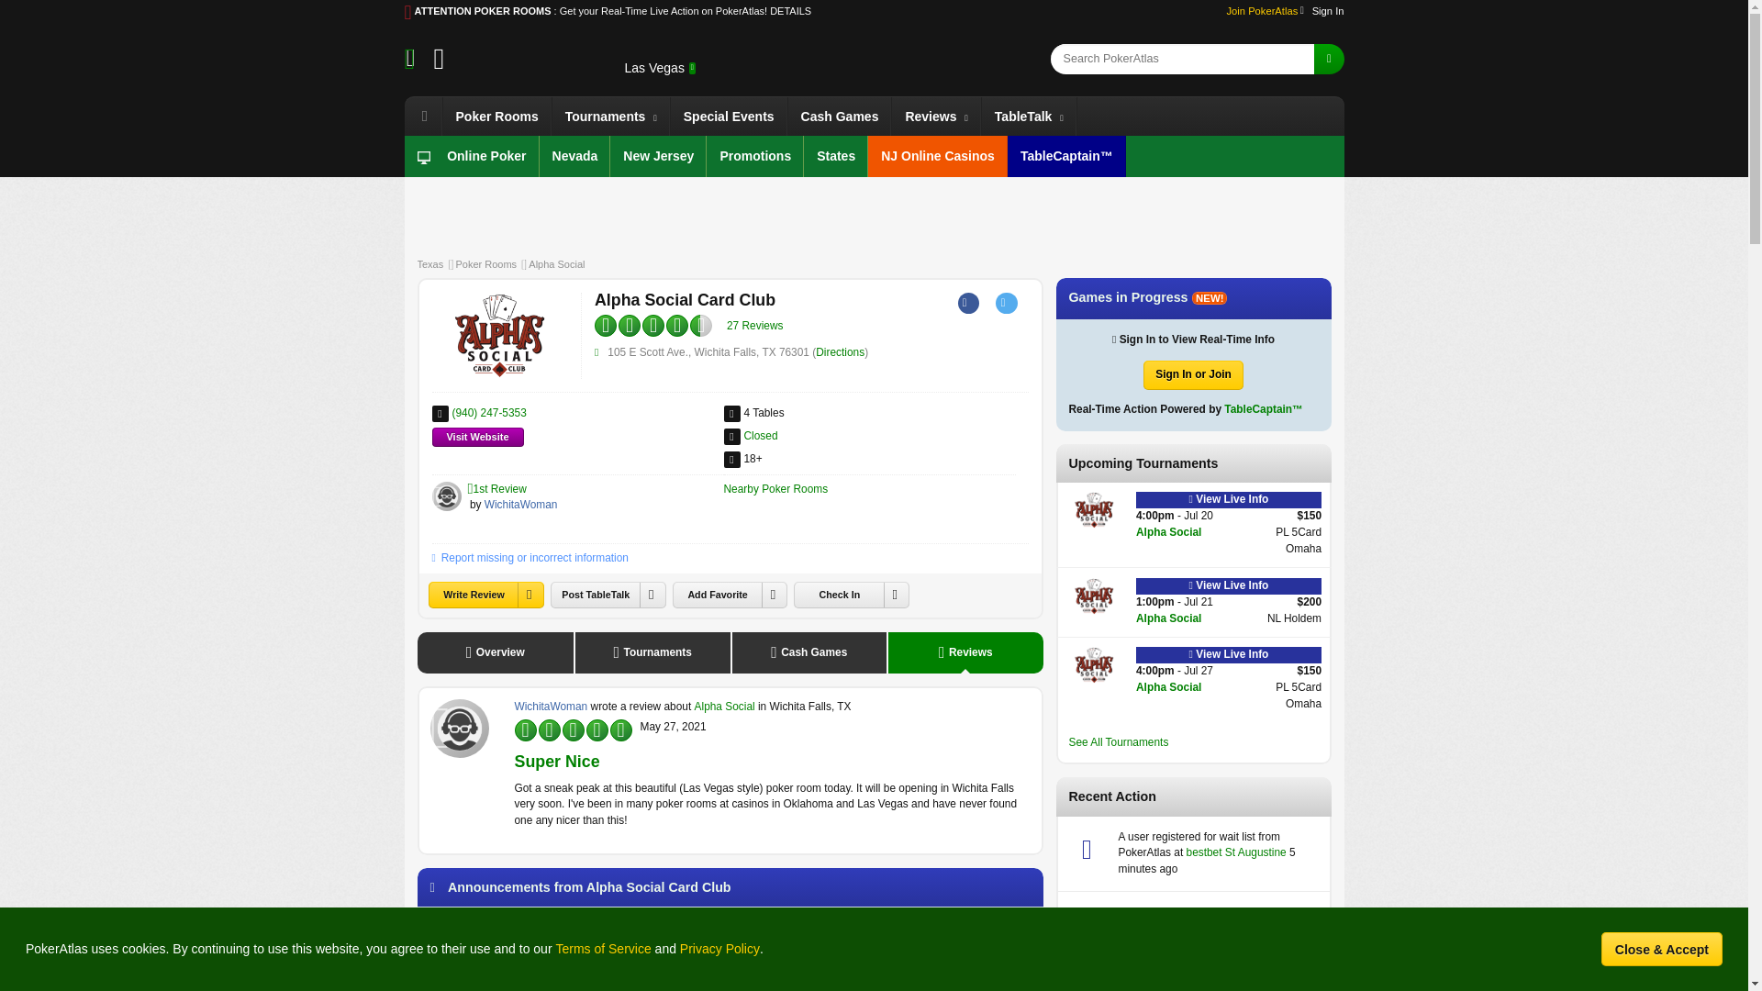  I want to click on Join PokerAtlas, so click(1265, 11).